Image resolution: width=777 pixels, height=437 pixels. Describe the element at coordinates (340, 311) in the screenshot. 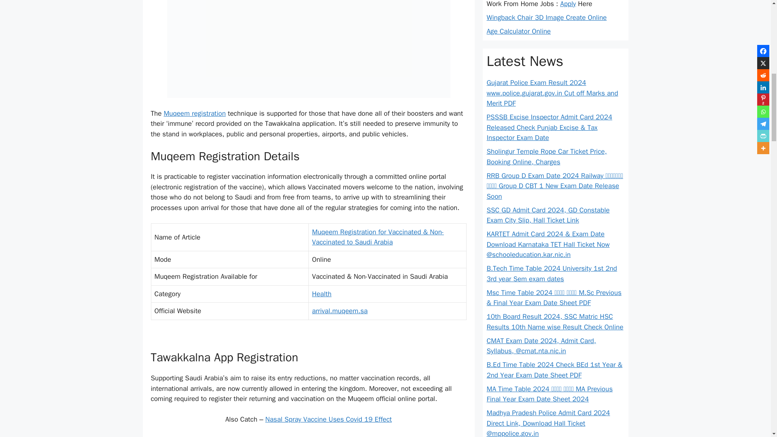

I see `arrival.muqeem.sa` at that location.